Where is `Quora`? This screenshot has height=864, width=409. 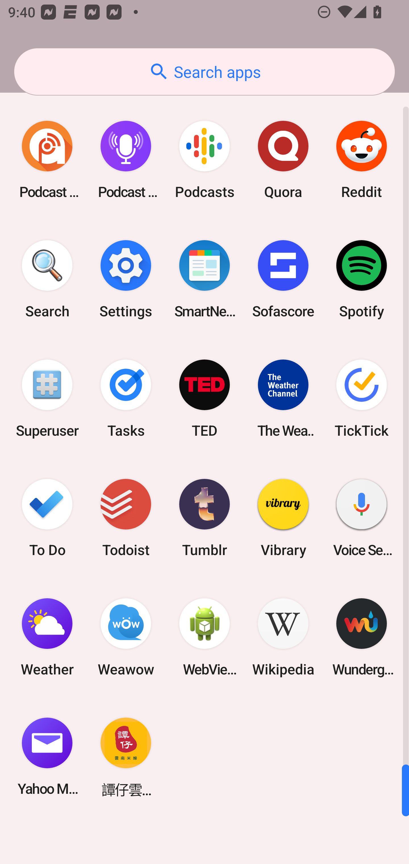
Quora is located at coordinates (283, 160).